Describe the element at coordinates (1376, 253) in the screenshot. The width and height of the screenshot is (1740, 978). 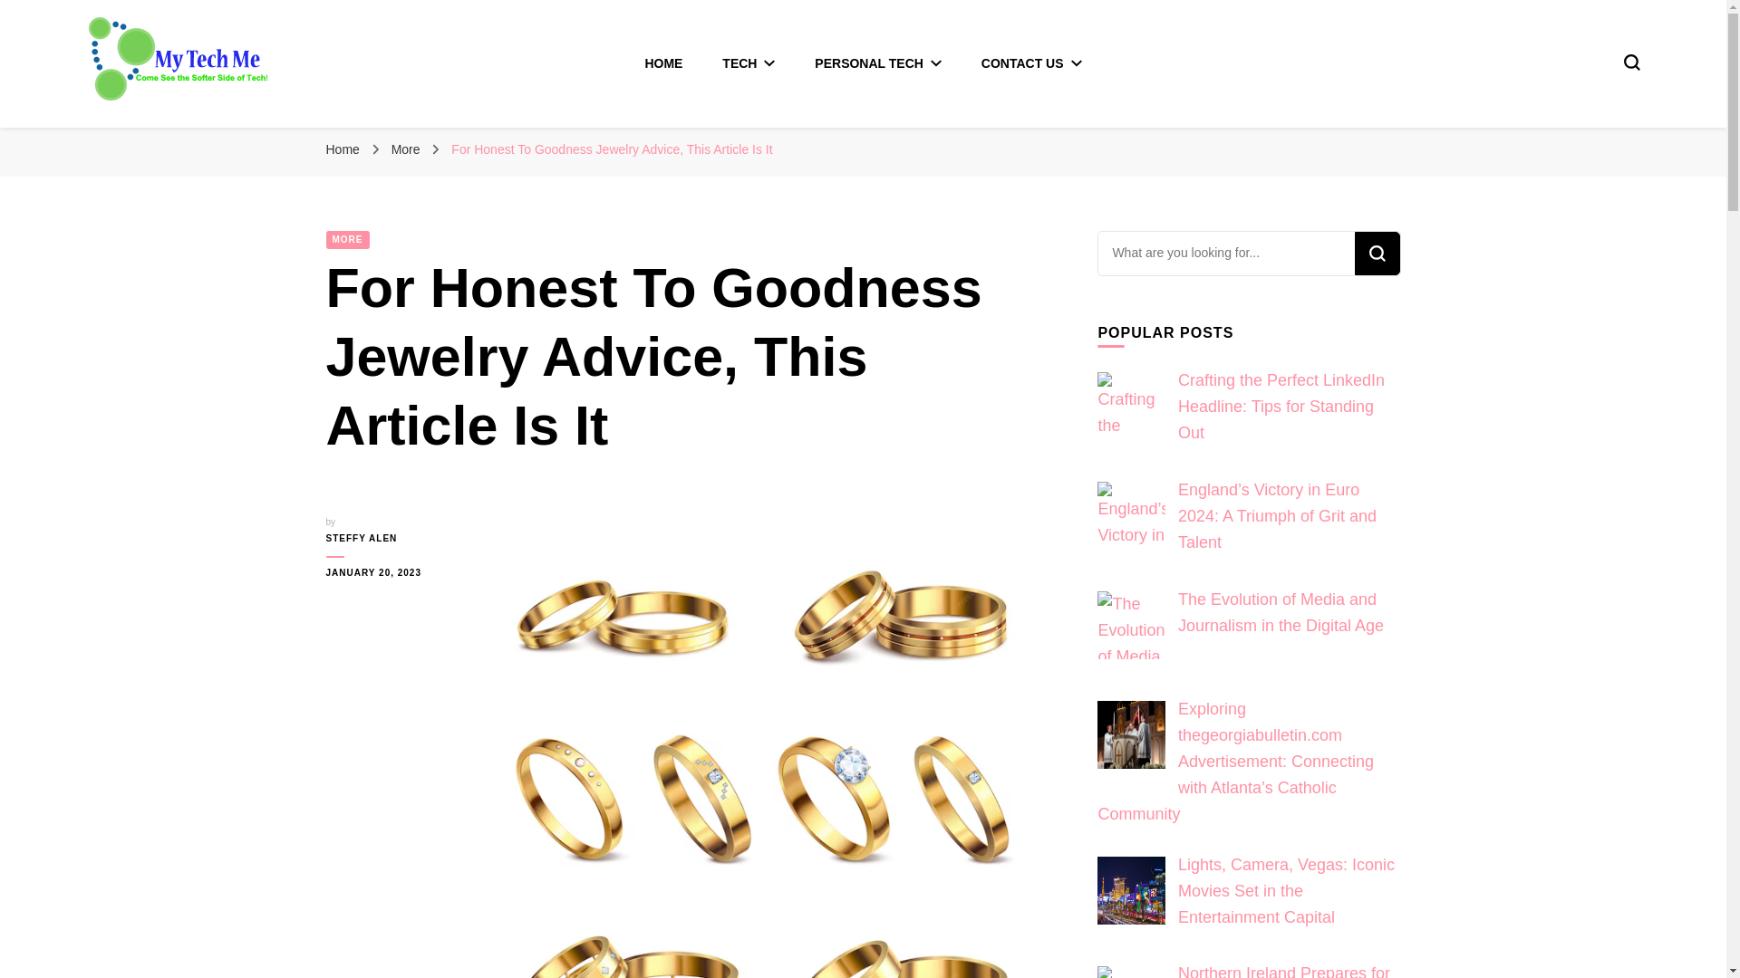
I see `Search` at that location.